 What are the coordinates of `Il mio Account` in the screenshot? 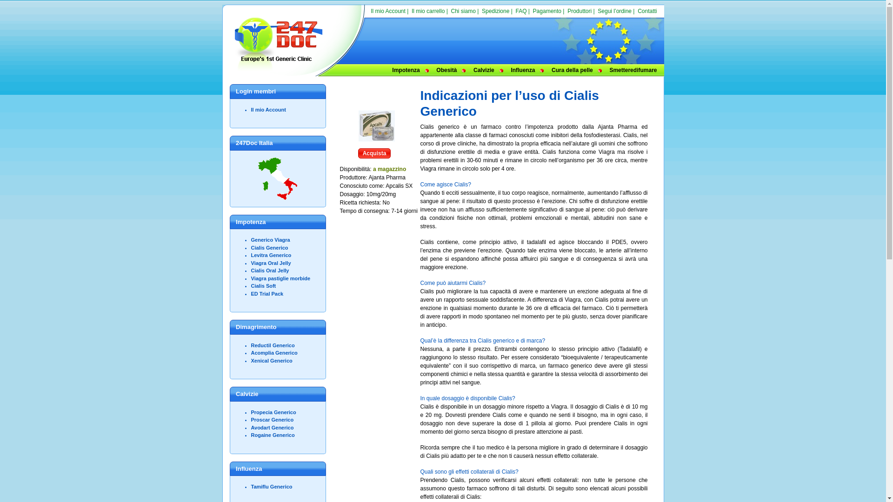 It's located at (269, 110).